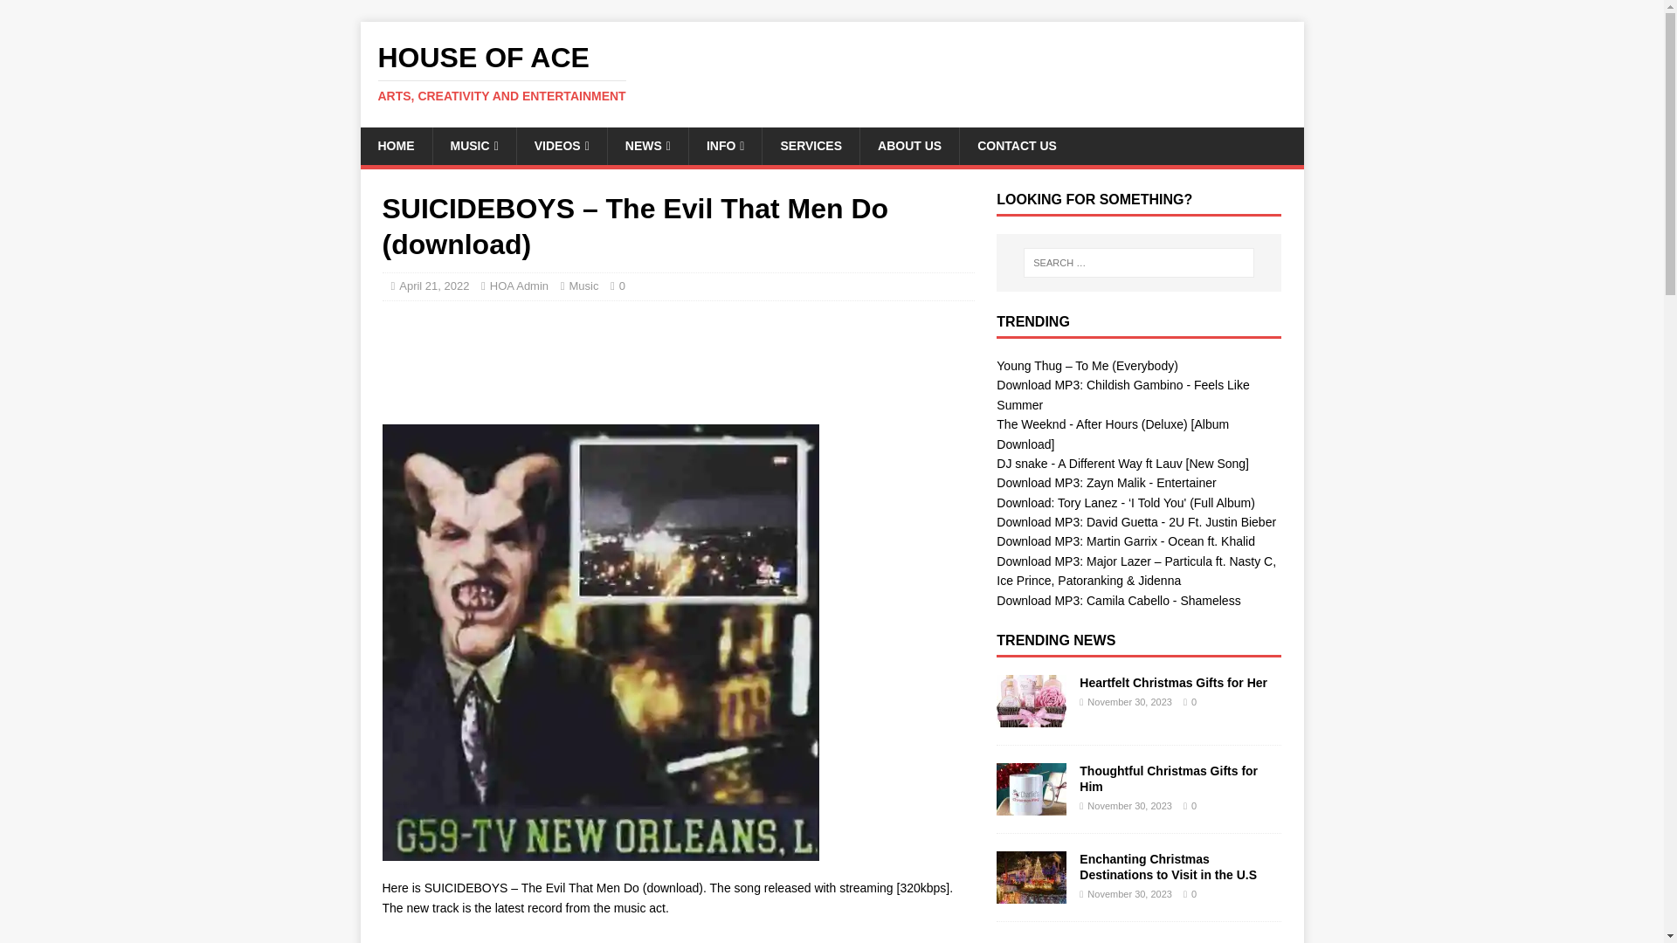 This screenshot has width=1677, height=943. I want to click on Advertisement, so click(832, 72).